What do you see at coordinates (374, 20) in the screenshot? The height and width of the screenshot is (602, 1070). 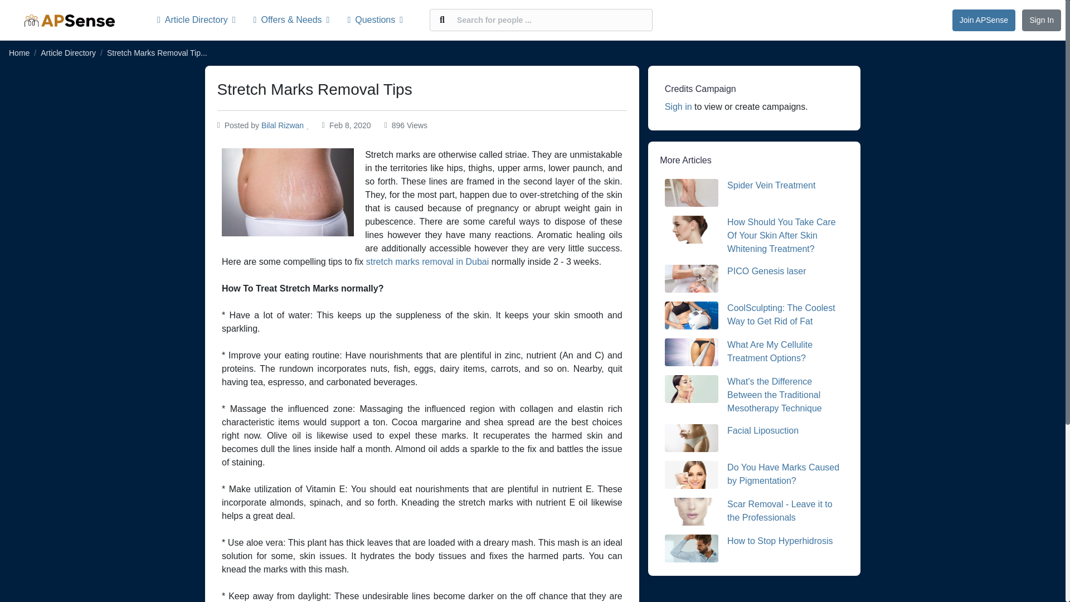 I see `Questions` at bounding box center [374, 20].